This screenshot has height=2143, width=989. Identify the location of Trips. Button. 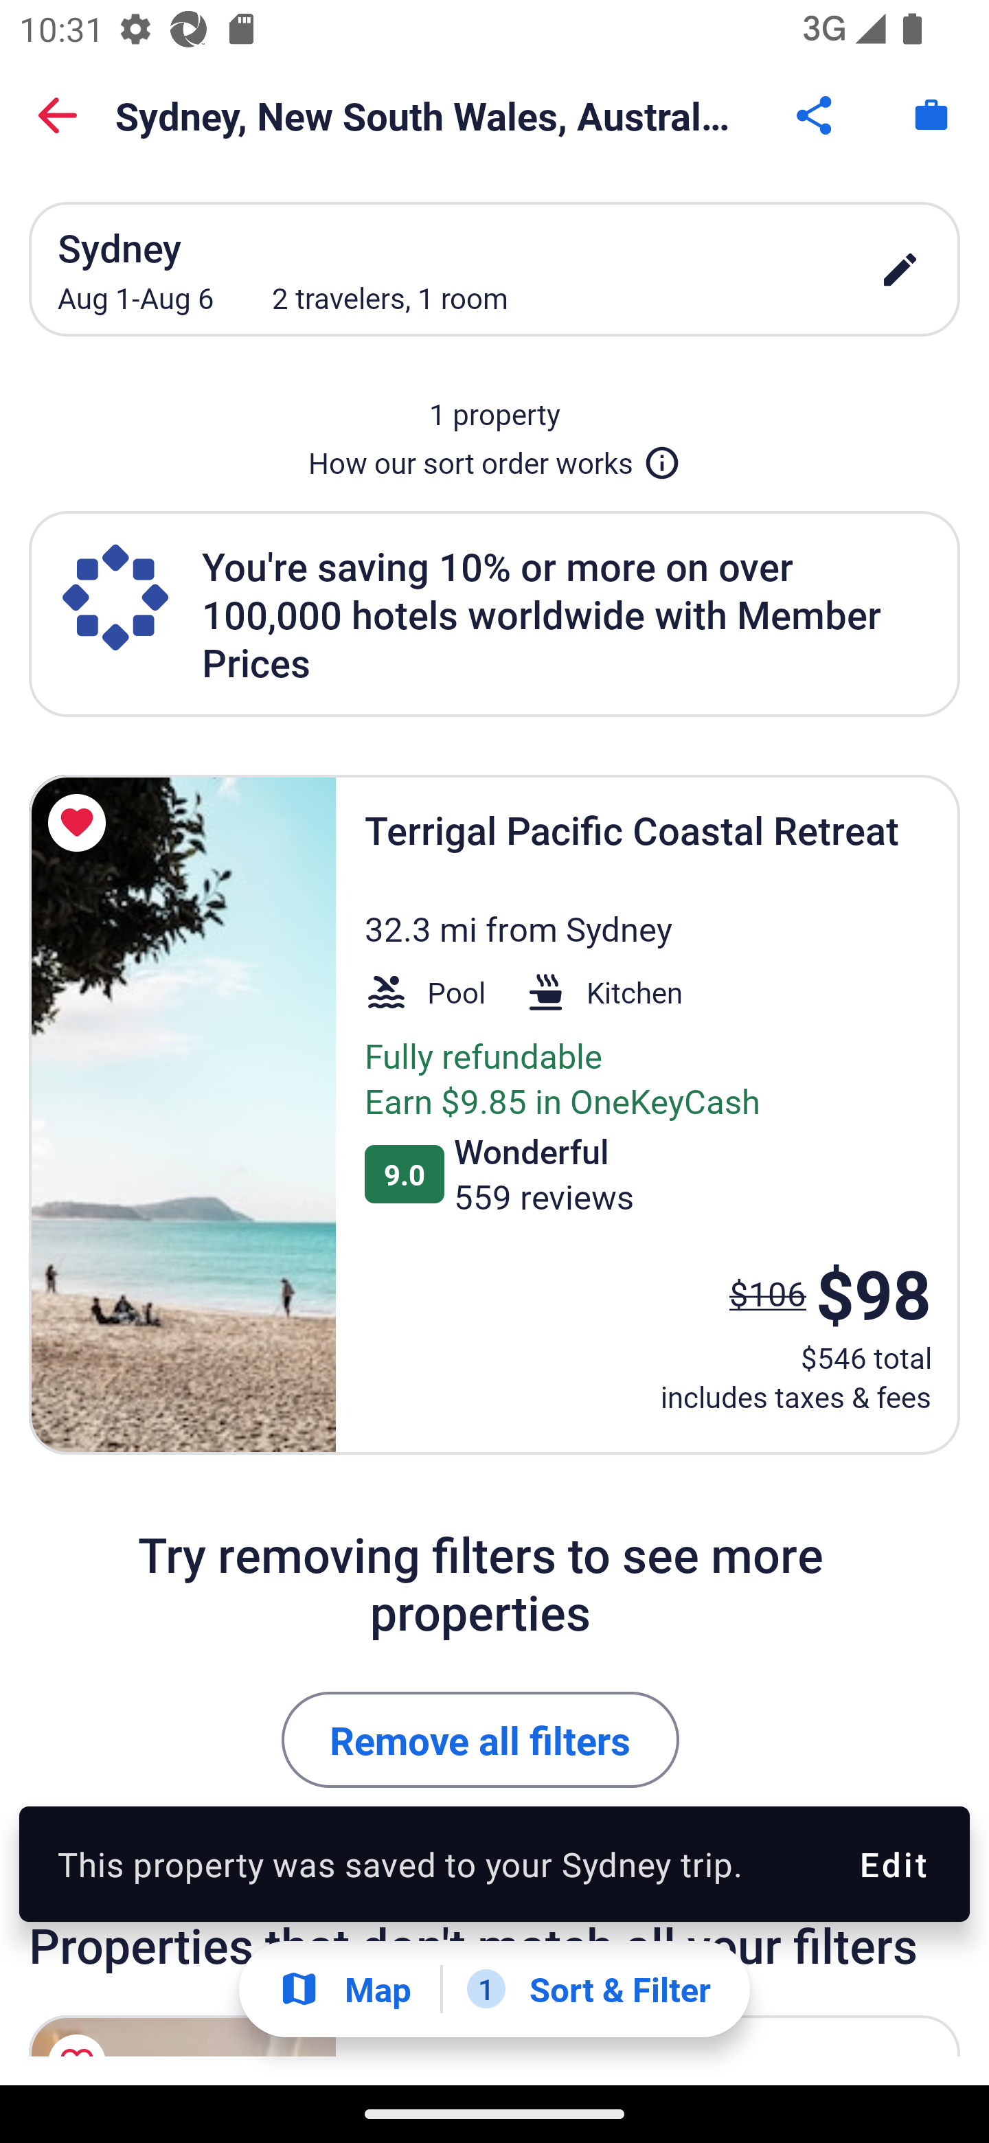
(931, 115).